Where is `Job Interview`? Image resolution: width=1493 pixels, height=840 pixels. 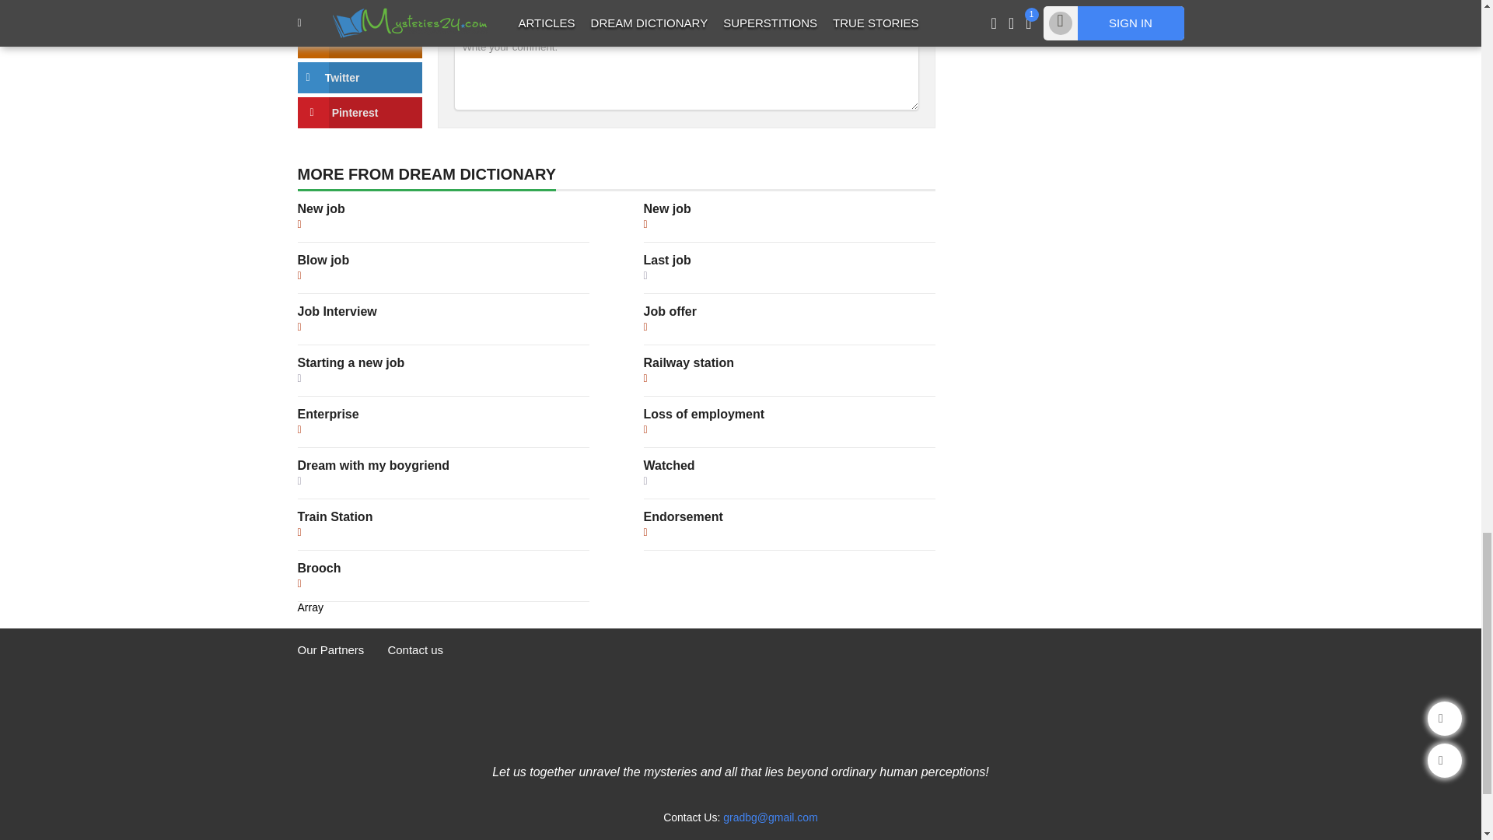 Job Interview is located at coordinates (336, 311).